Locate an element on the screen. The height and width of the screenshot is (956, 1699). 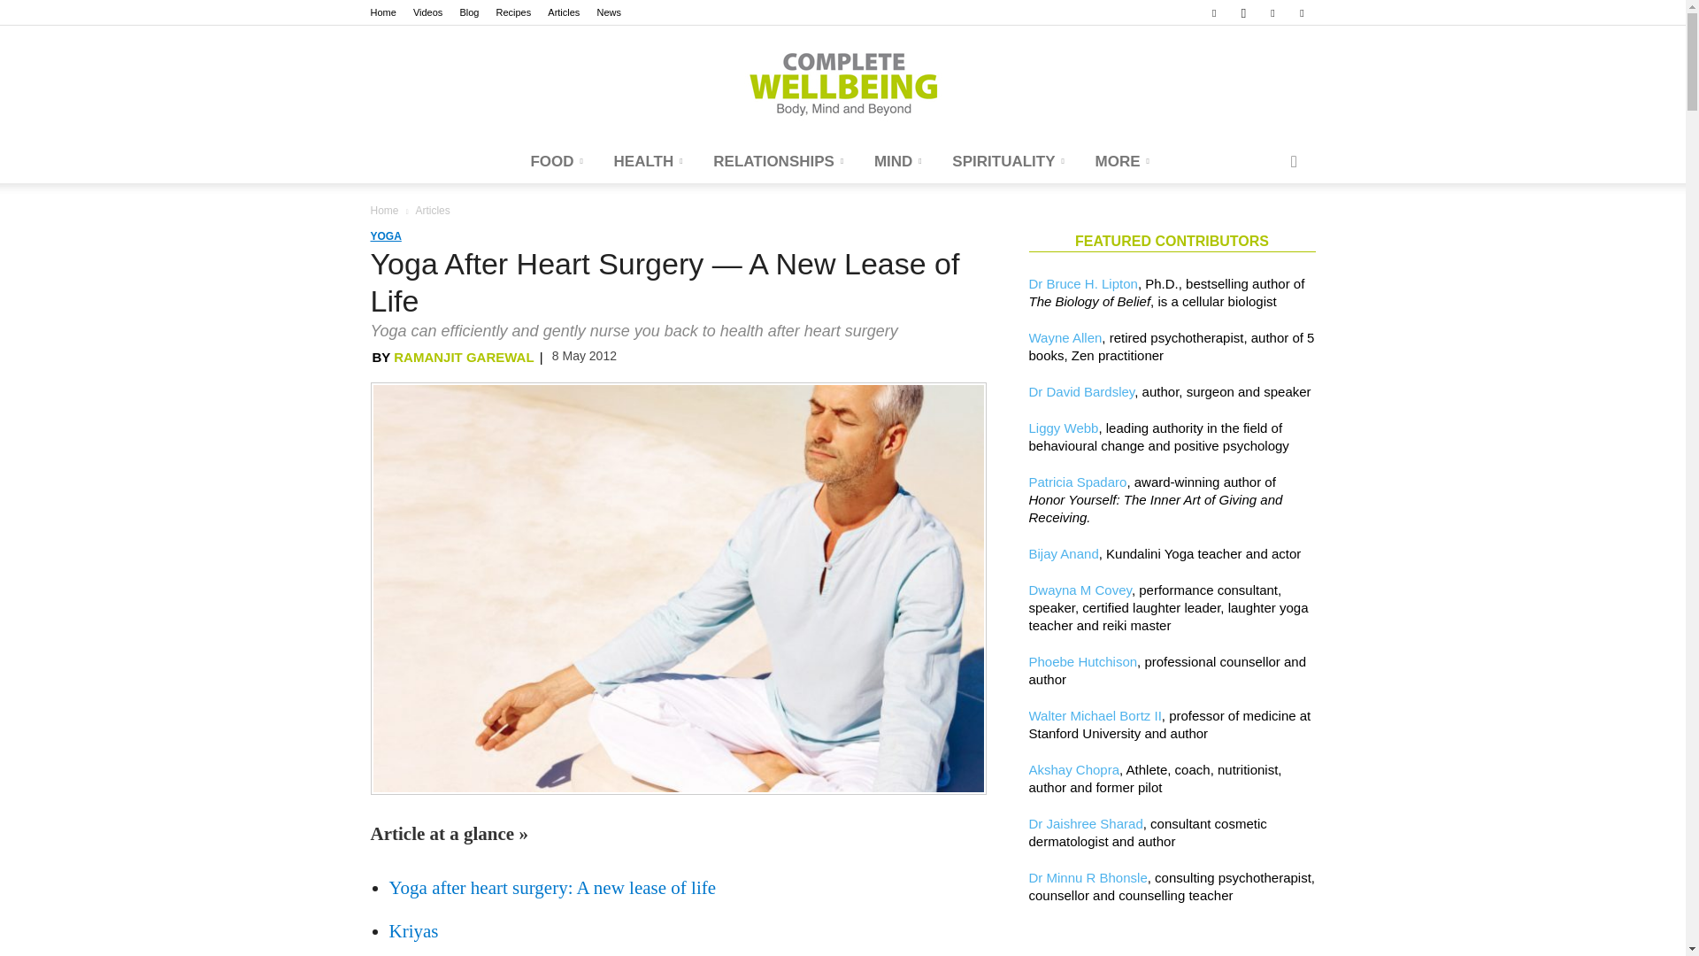
BODY, MIND AND BEYOND is located at coordinates (842, 83).